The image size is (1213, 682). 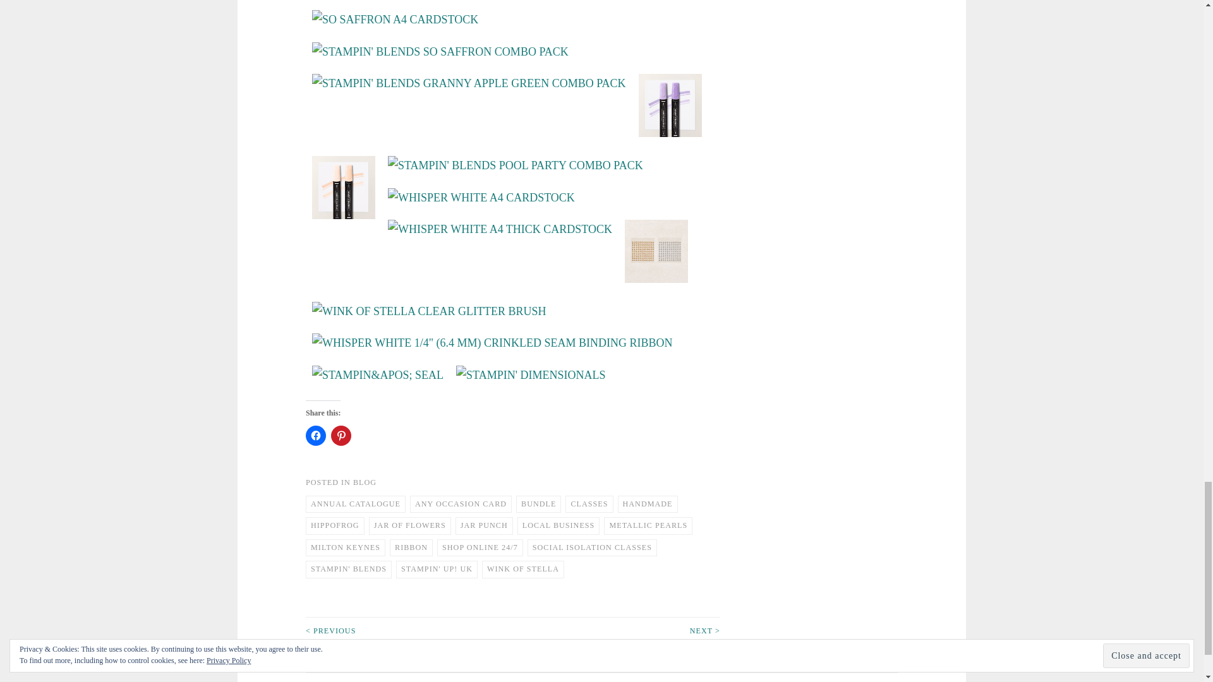 I want to click on SO SAFFRON A4 CARDSTOCK, so click(x=394, y=20).